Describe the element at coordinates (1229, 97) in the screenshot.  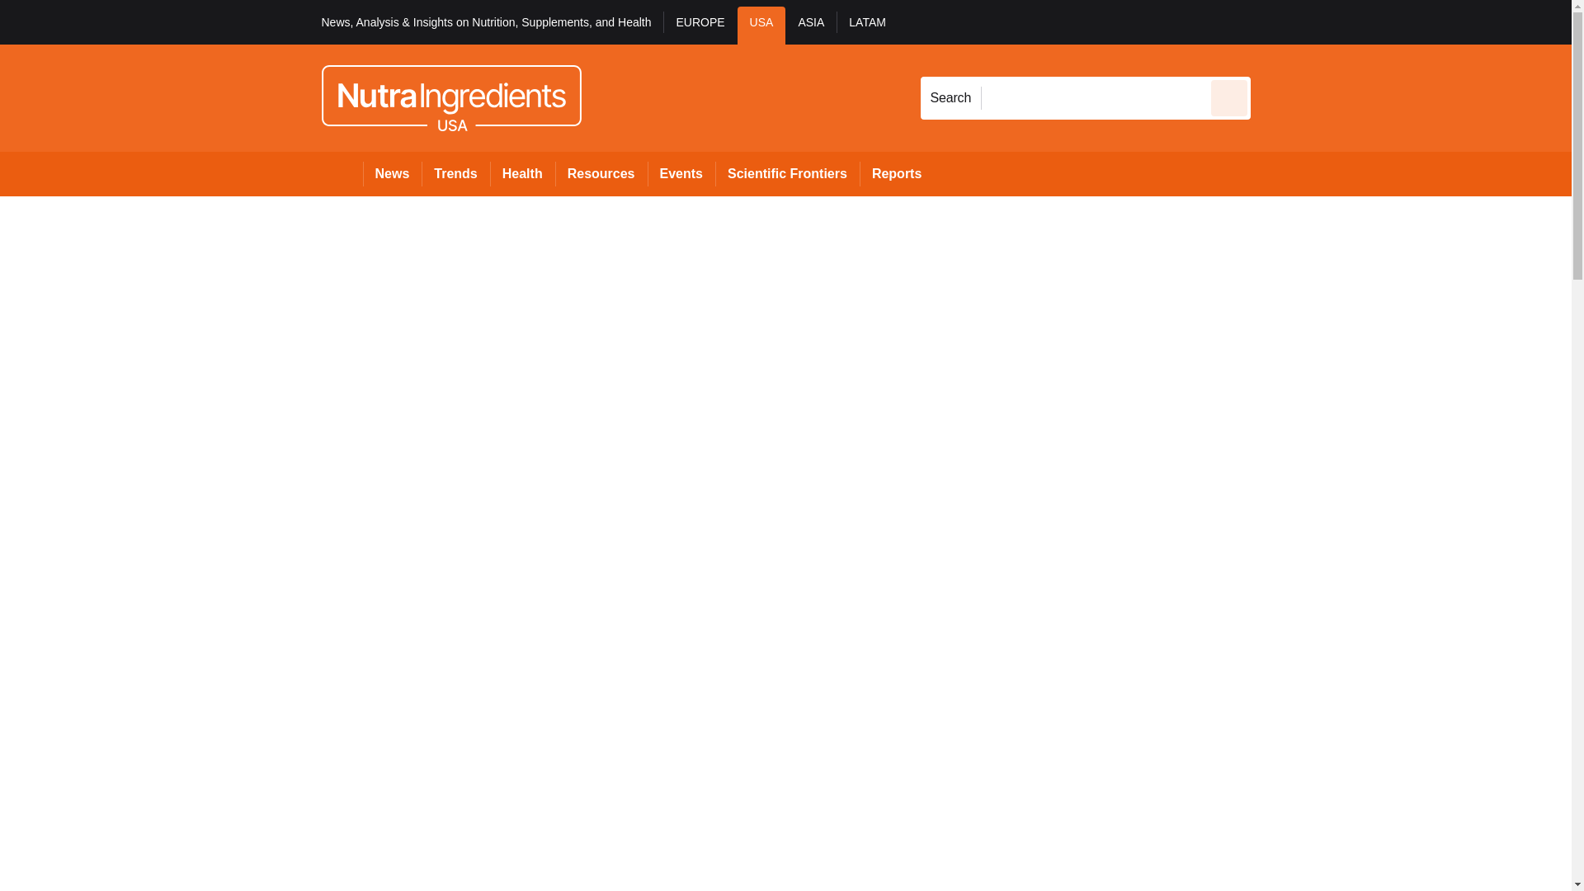
I see `Send` at that location.